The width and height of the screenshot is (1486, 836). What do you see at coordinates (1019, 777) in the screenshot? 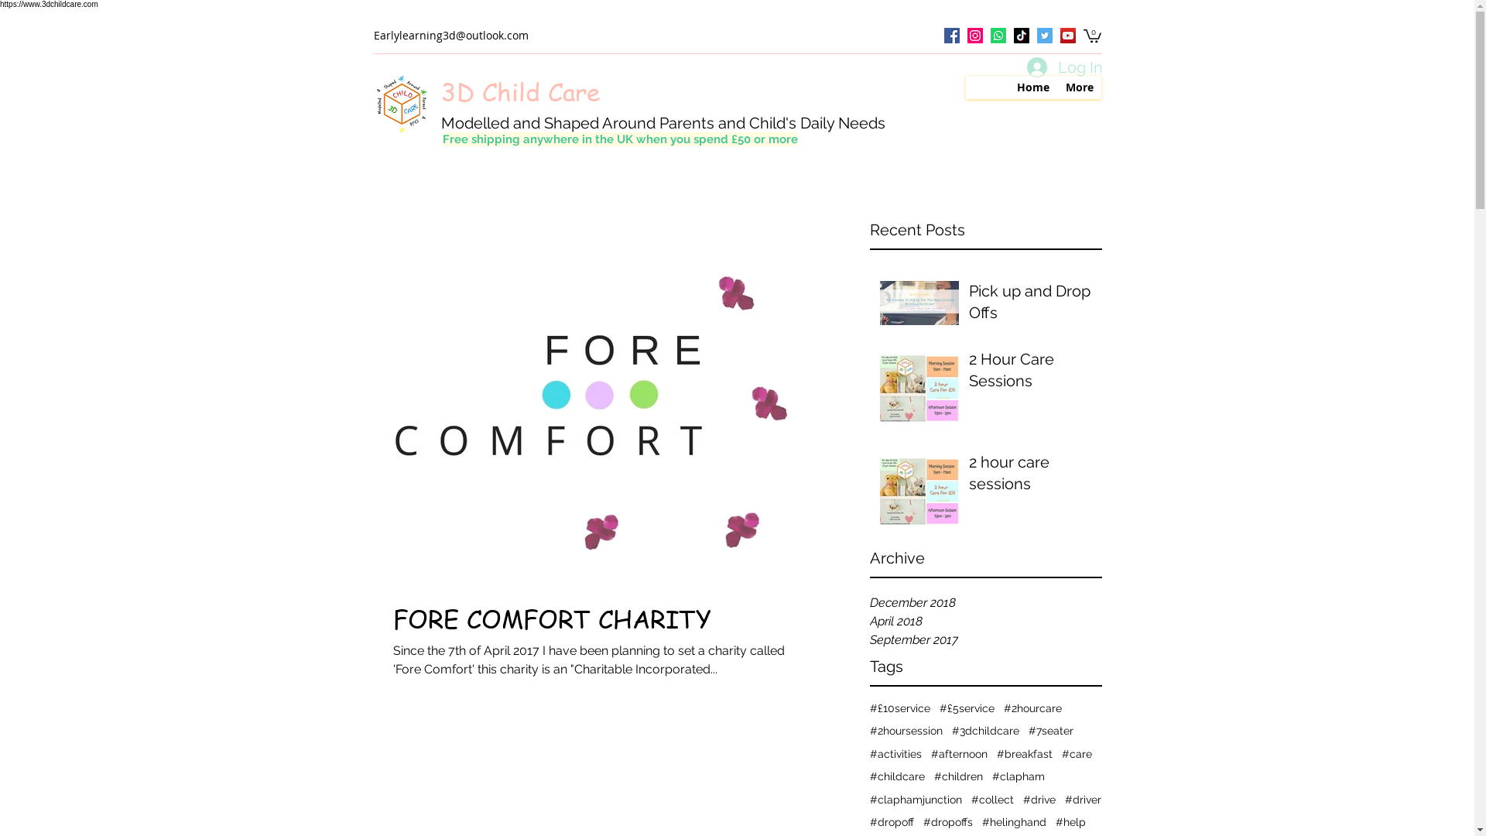
I see `#clapham` at bounding box center [1019, 777].